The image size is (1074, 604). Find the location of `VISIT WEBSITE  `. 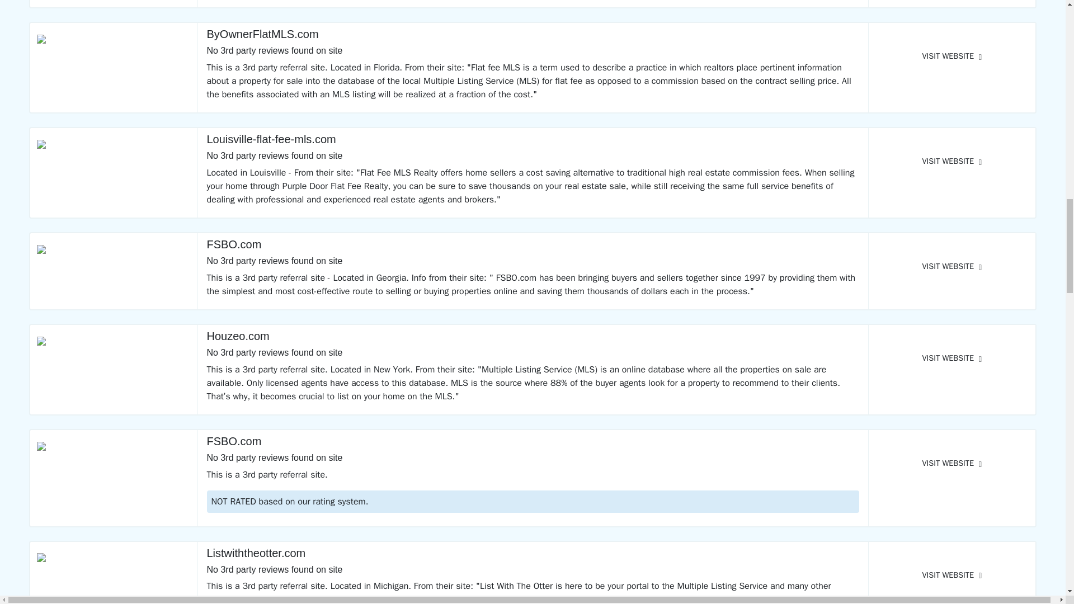

VISIT WEBSITE   is located at coordinates (952, 358).